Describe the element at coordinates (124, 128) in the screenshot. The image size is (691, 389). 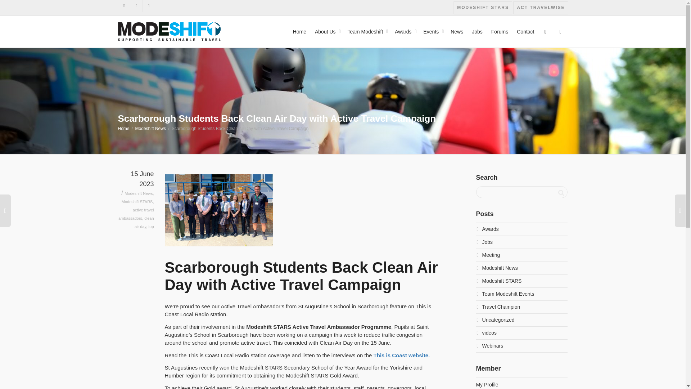
I see `Home` at that location.